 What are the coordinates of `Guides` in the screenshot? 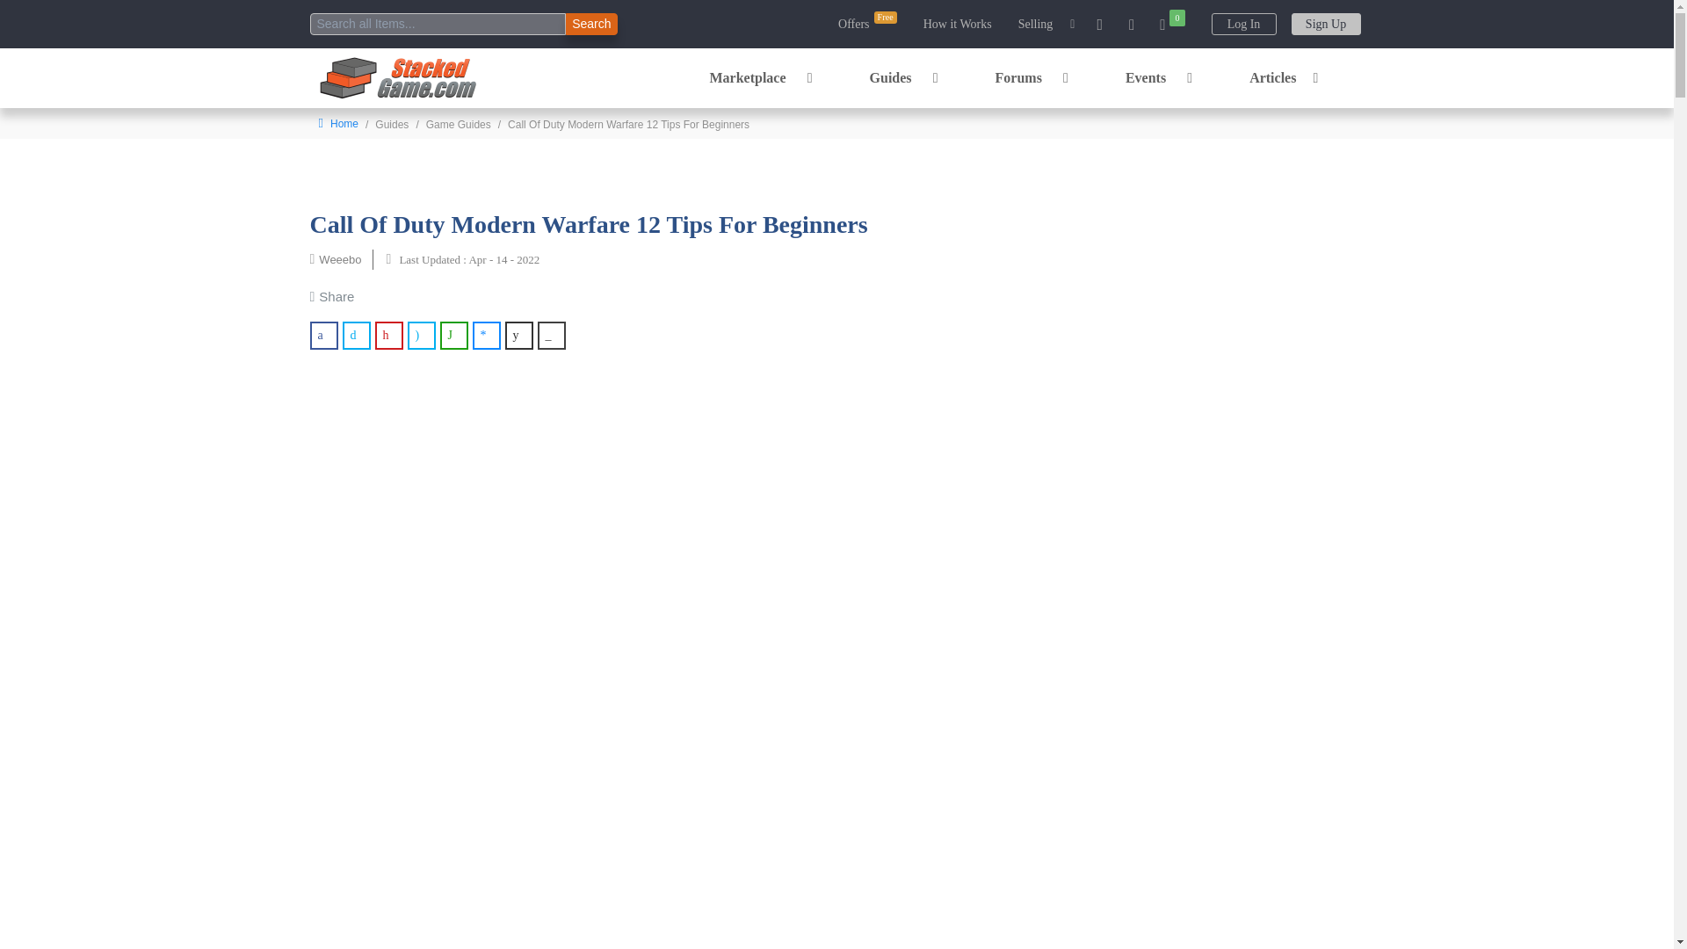 It's located at (901, 77).